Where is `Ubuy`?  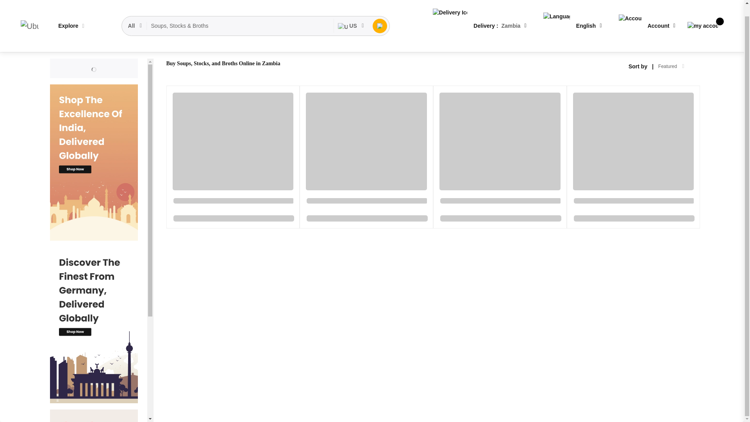
Ubuy is located at coordinates (29, 14).